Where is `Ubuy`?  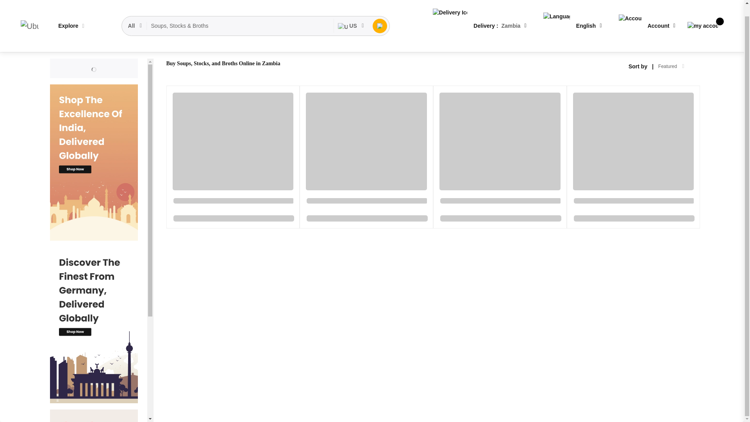
Ubuy is located at coordinates (29, 14).